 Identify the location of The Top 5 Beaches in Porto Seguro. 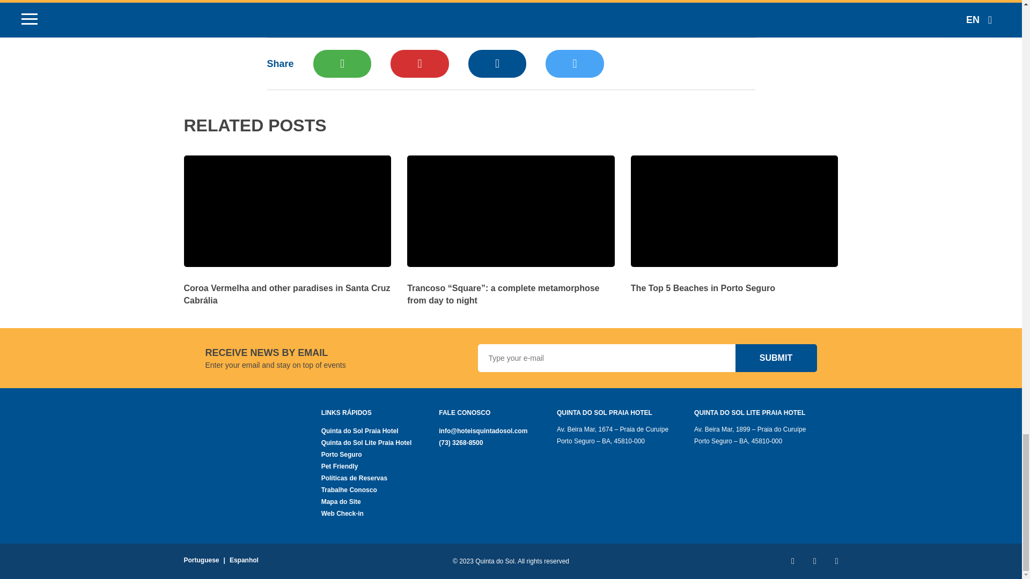
(734, 281).